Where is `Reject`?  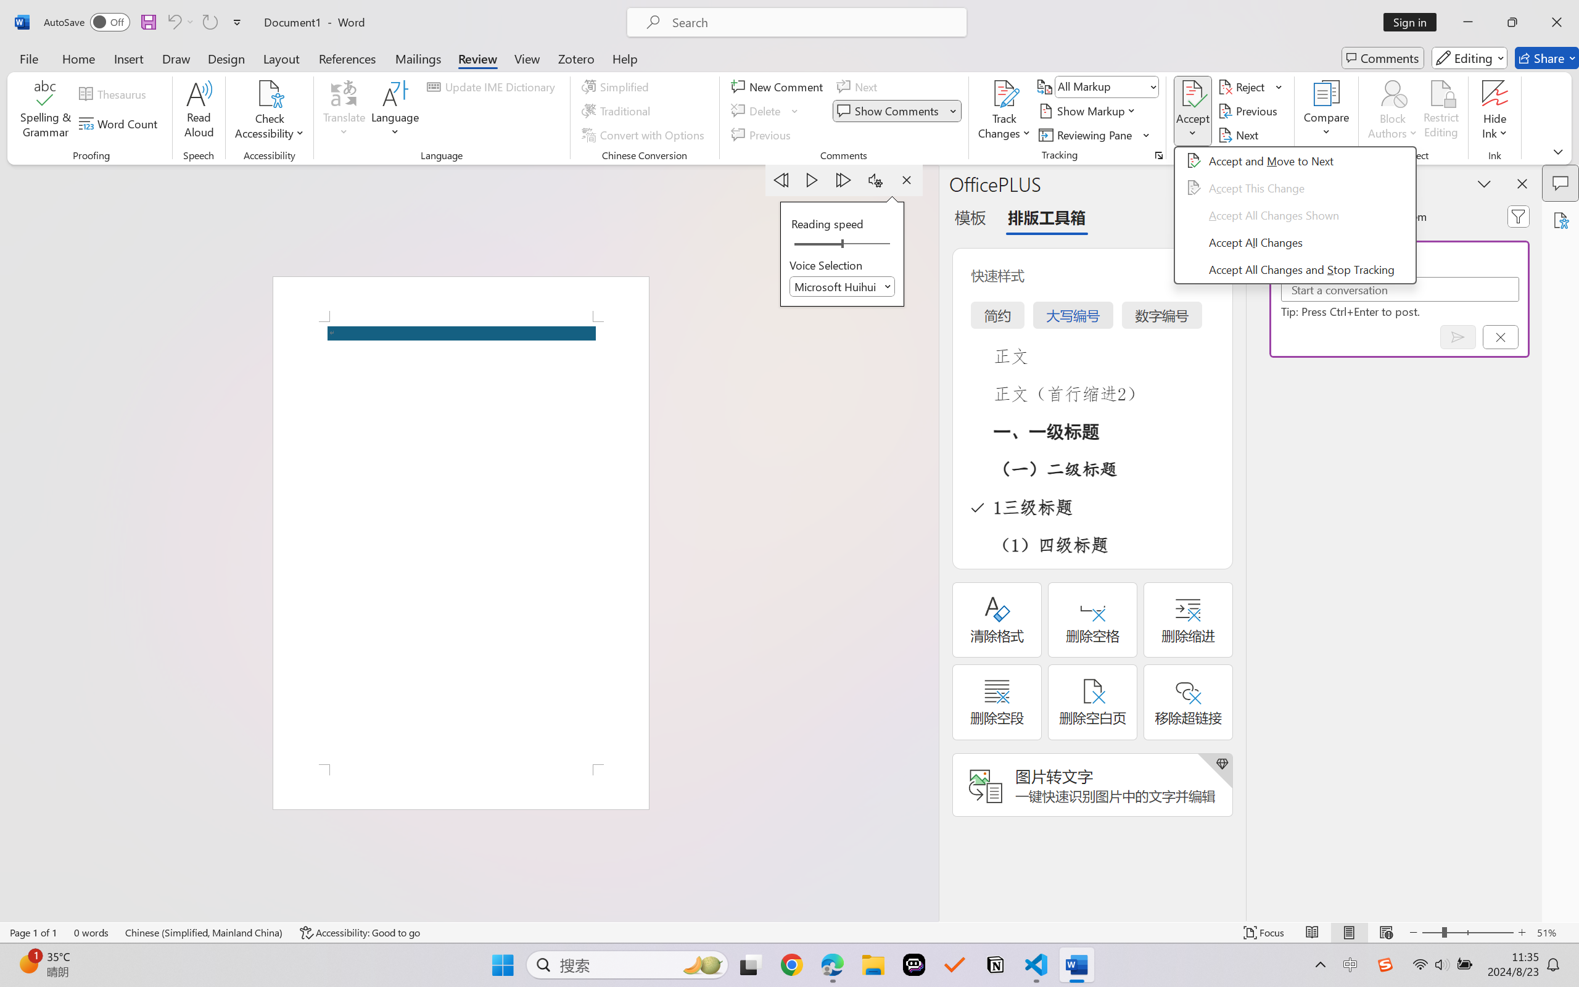 Reject is located at coordinates (1250, 86).